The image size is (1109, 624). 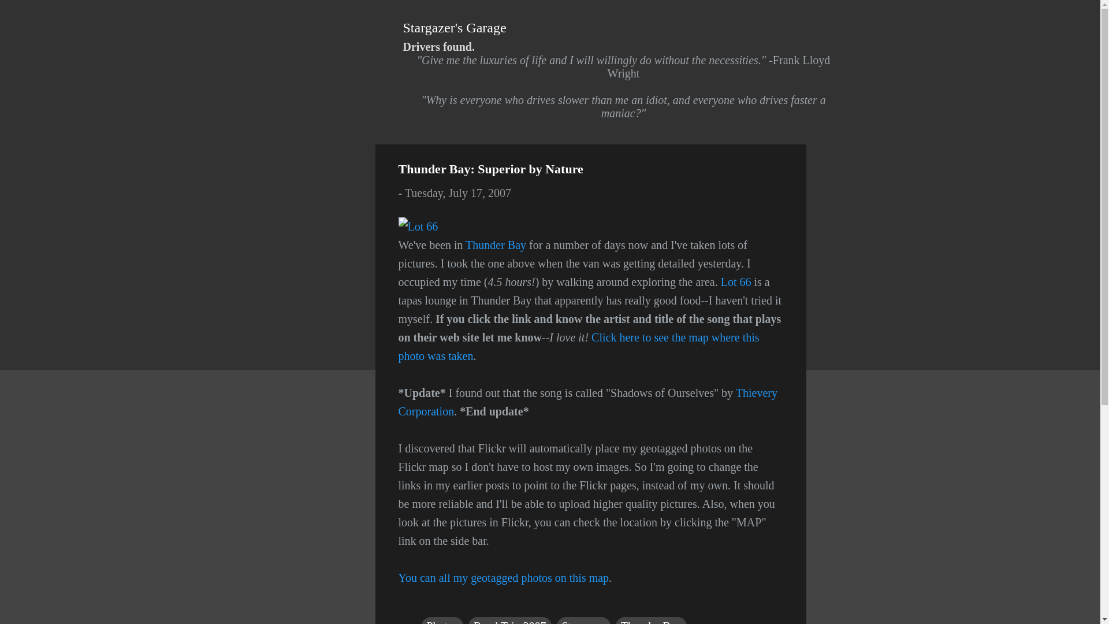 I want to click on Photo Sharing, so click(x=418, y=226).